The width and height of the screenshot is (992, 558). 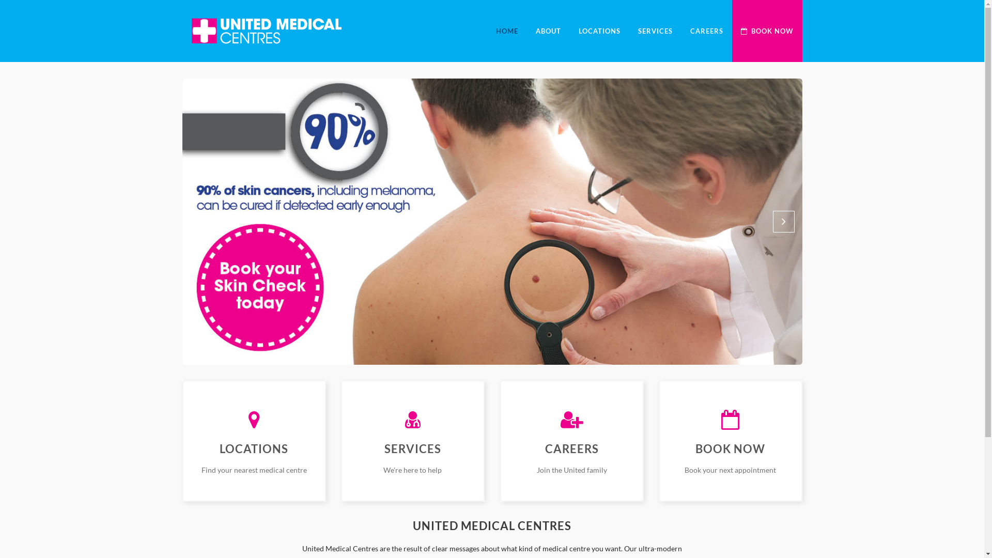 I want to click on SERVICES, so click(x=655, y=31).